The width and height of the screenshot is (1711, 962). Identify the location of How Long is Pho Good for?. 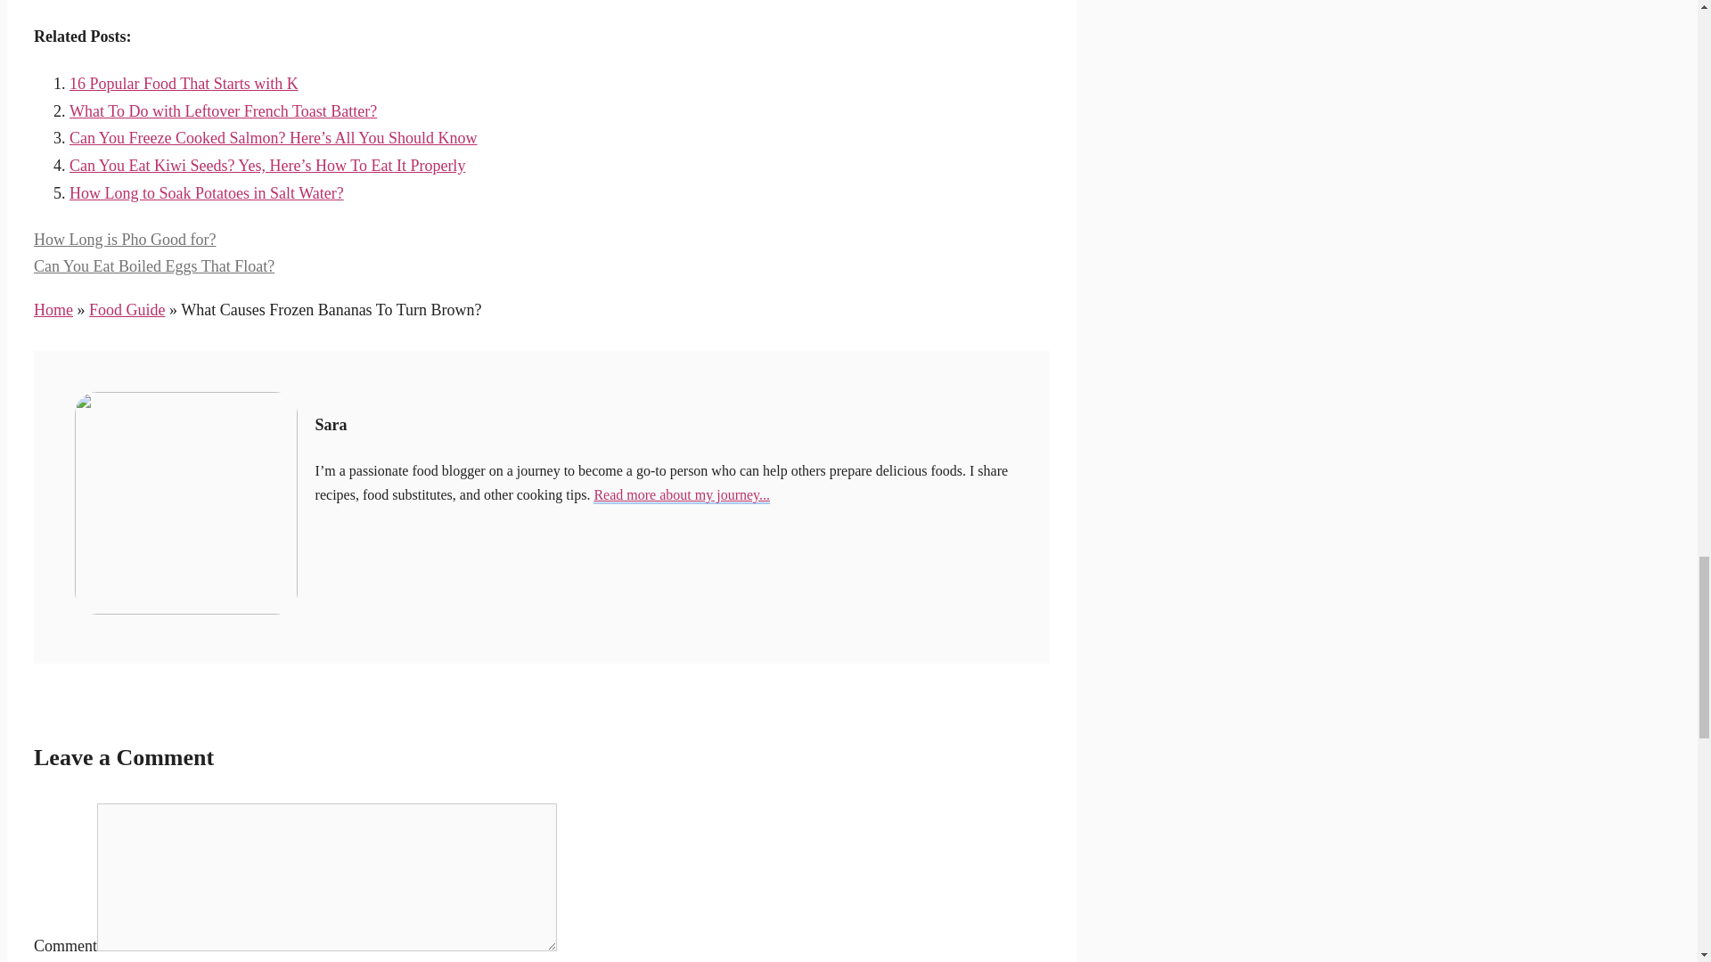
(125, 239).